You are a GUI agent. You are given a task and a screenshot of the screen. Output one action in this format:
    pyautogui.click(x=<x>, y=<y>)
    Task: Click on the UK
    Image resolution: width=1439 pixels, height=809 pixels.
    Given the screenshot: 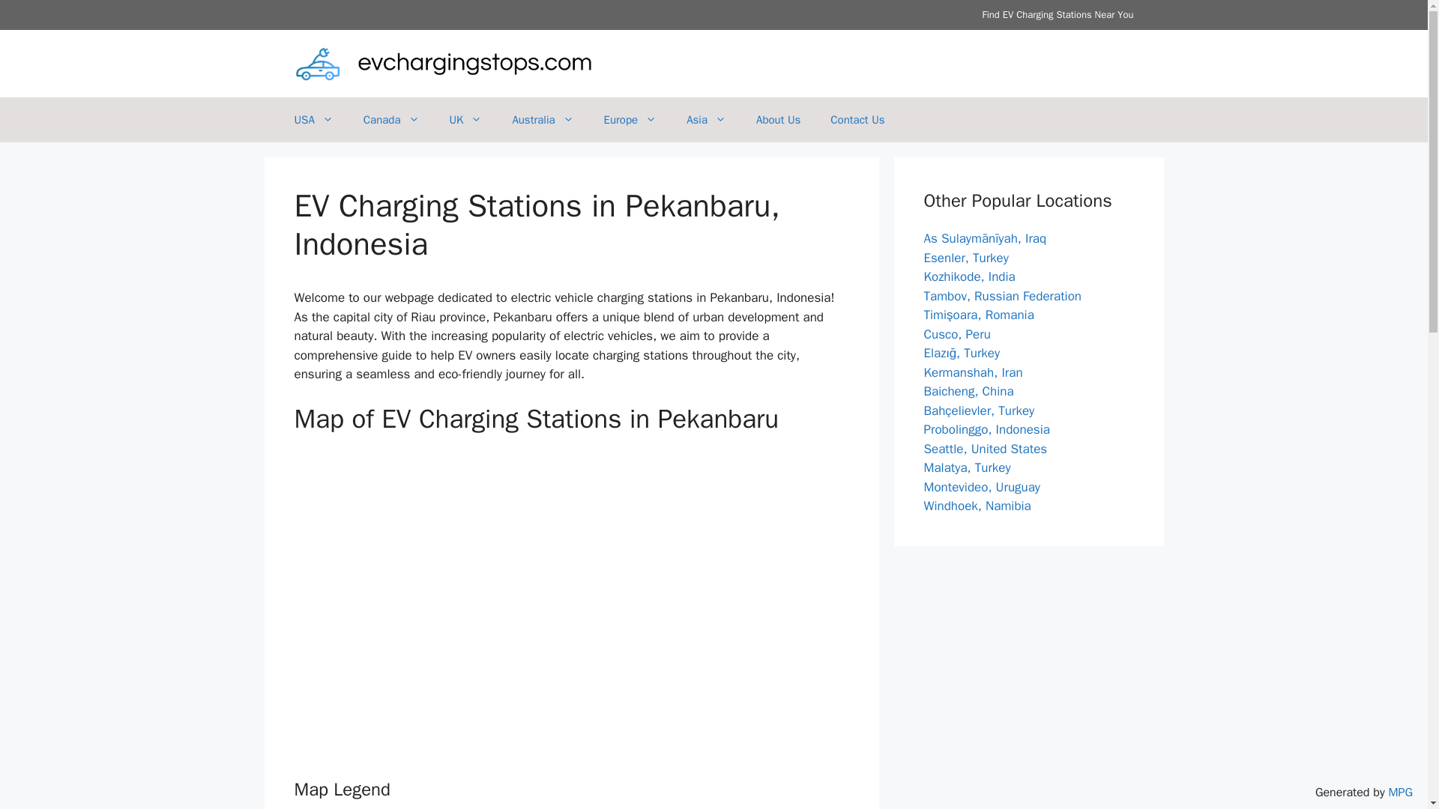 What is the action you would take?
    pyautogui.click(x=466, y=120)
    